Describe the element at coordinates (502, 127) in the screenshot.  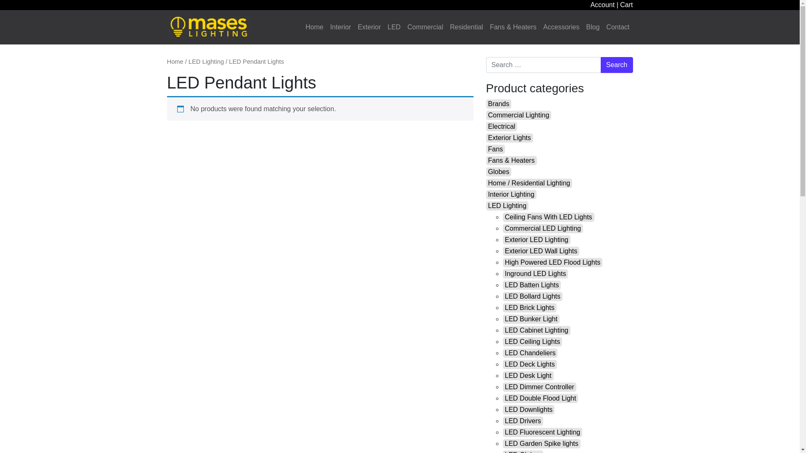
I see `Electrical` at that location.